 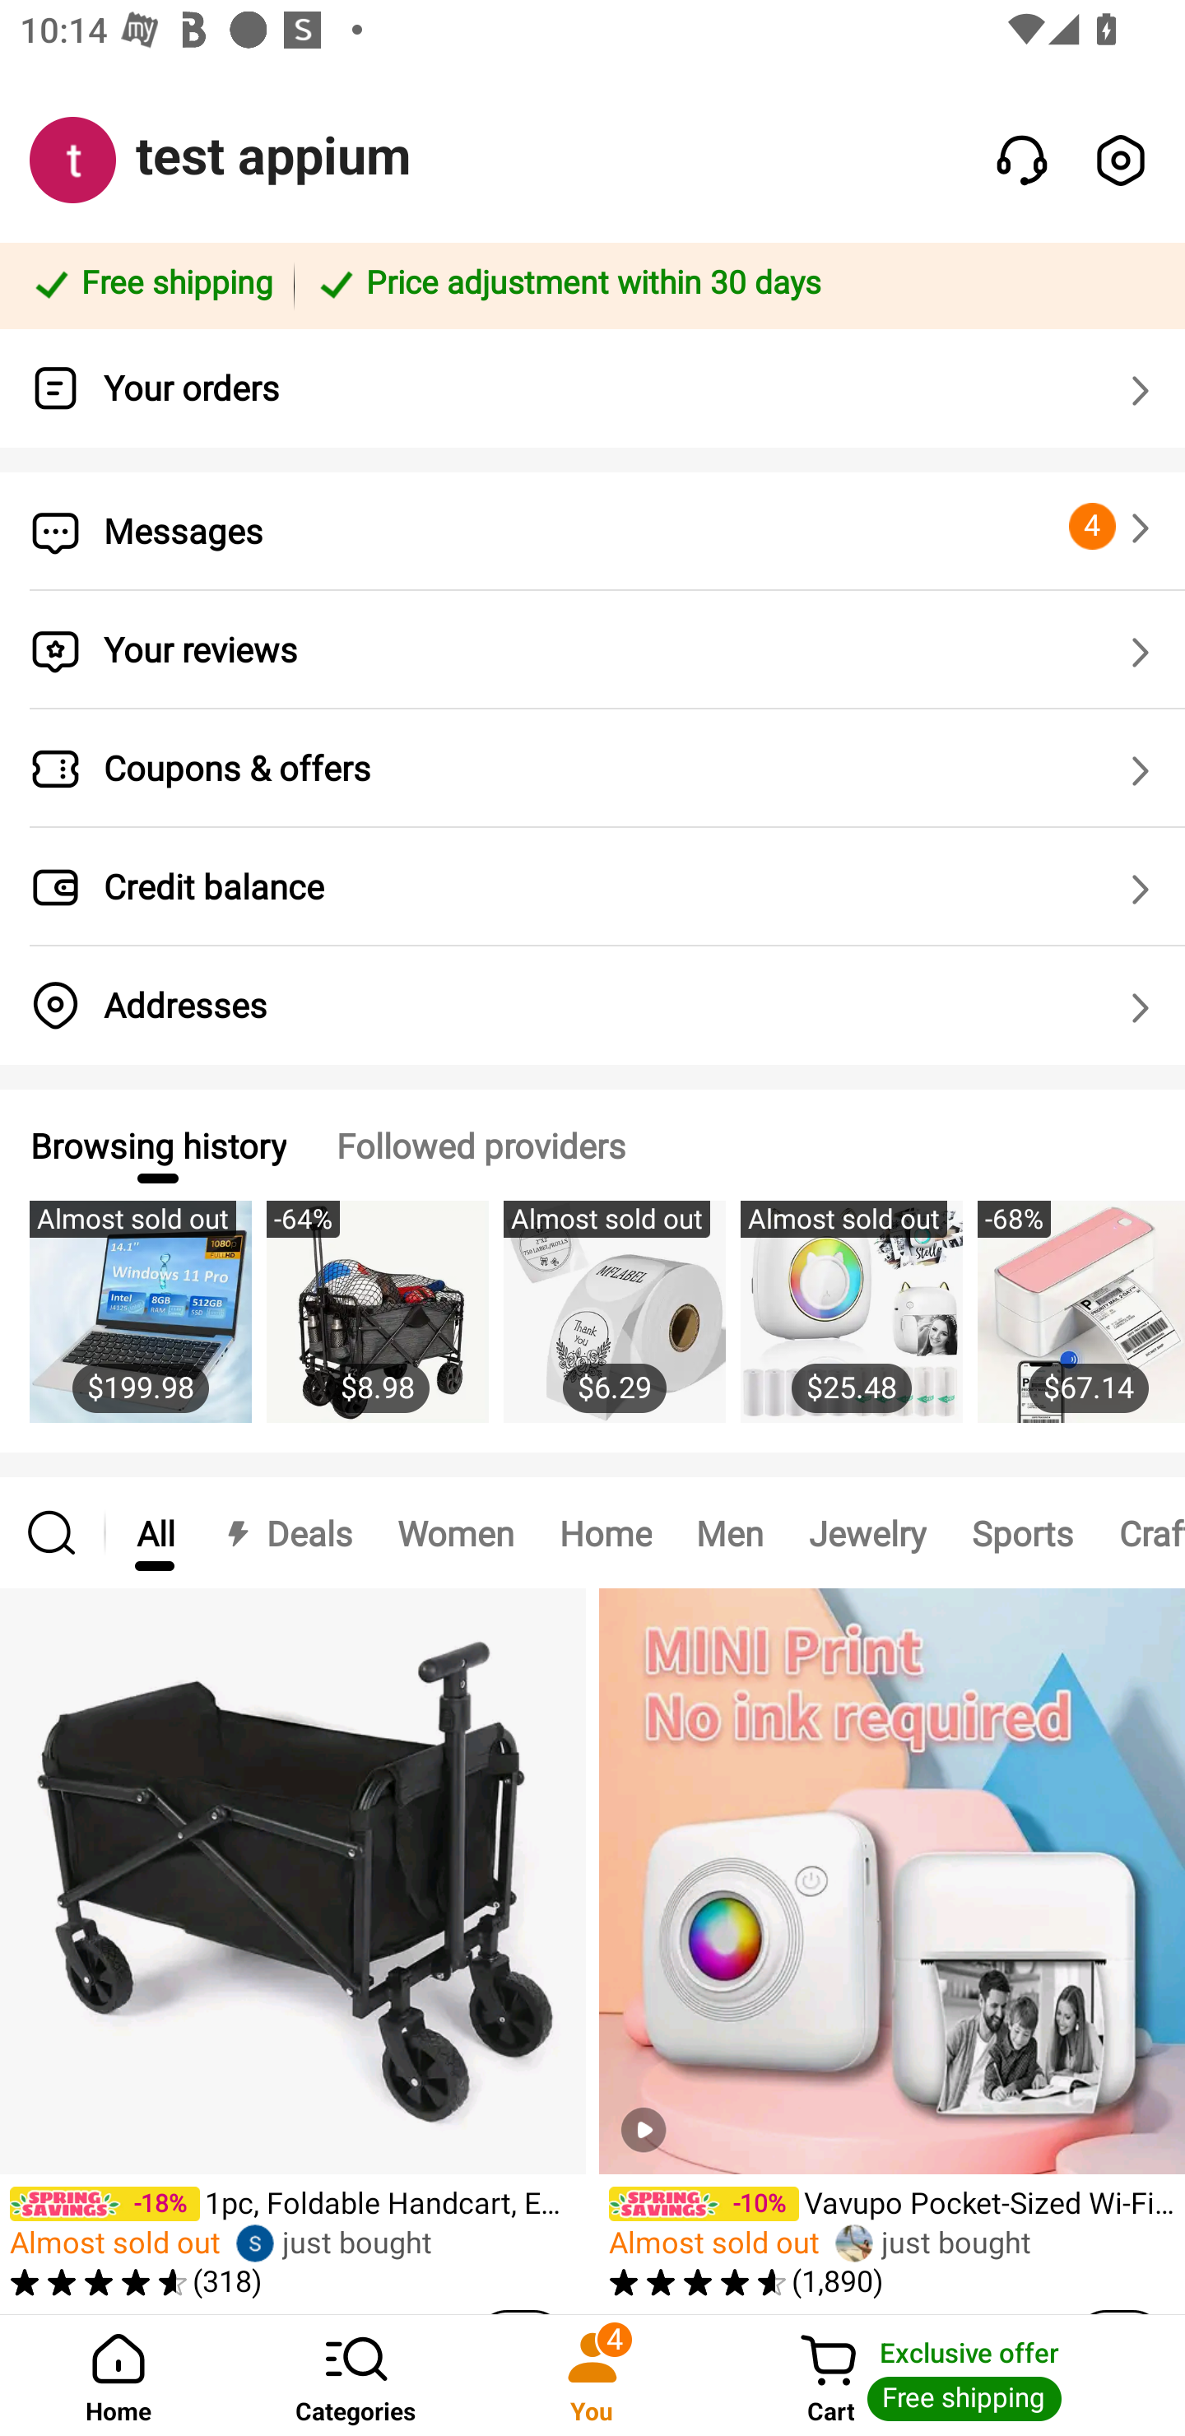 I want to click on -68% $67.14, so click(x=1081, y=1327).